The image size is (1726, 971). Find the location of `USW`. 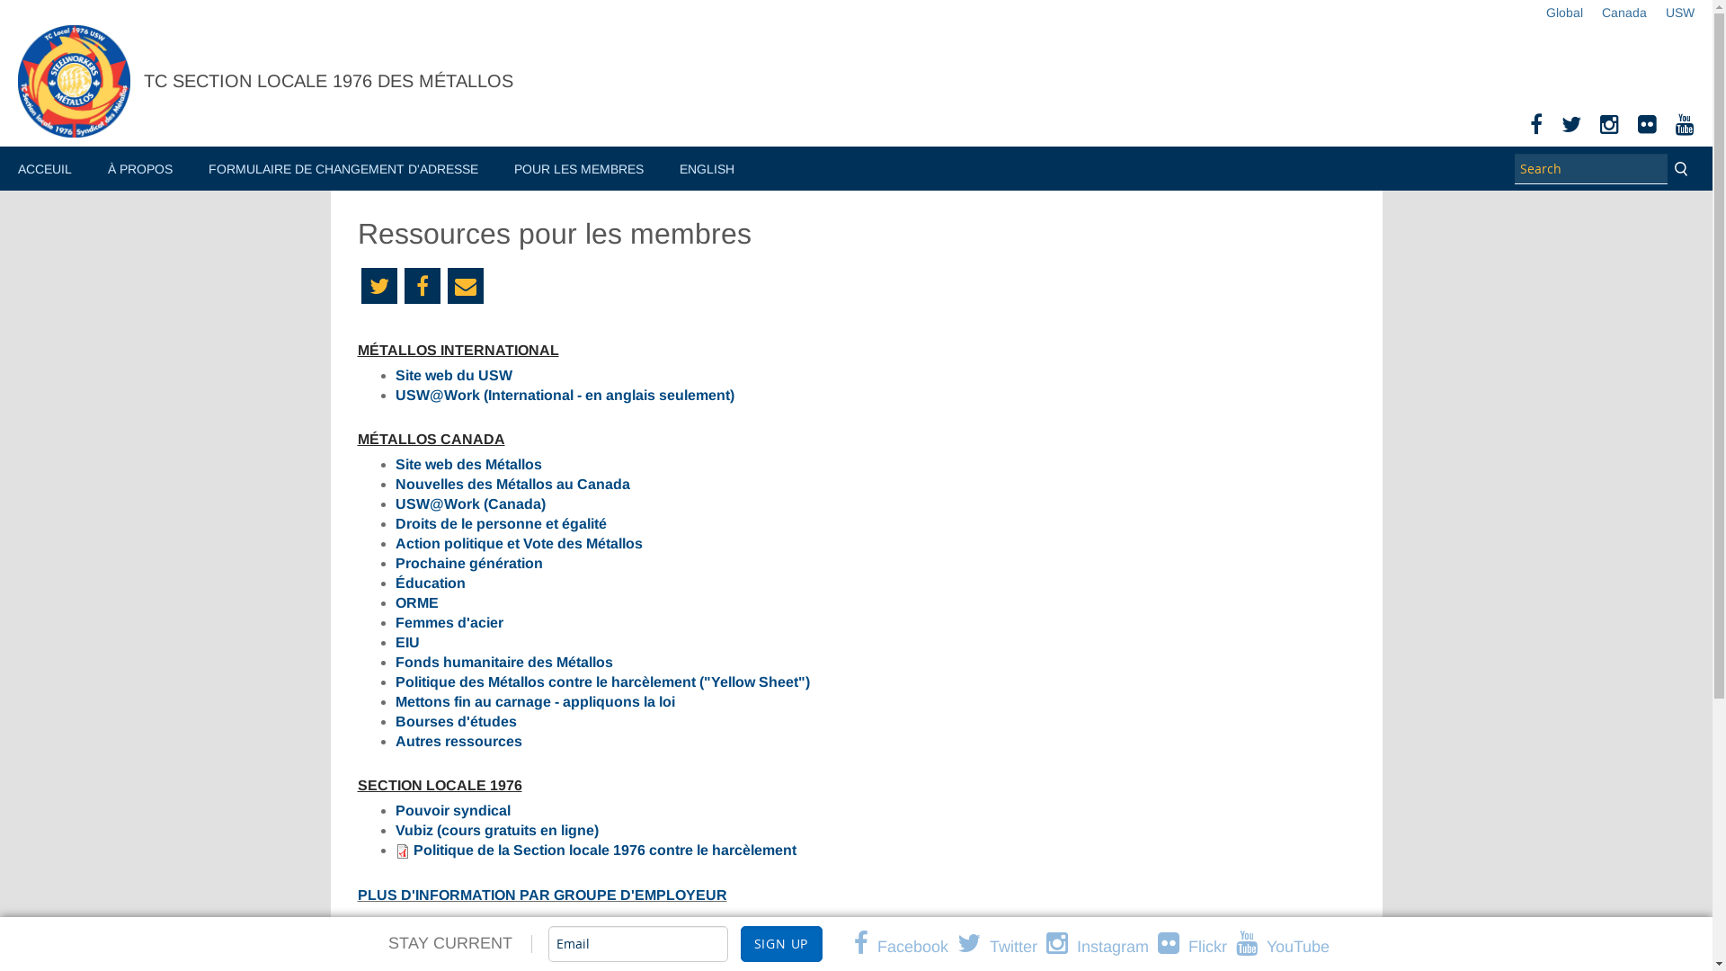

USW is located at coordinates (1670, 13).